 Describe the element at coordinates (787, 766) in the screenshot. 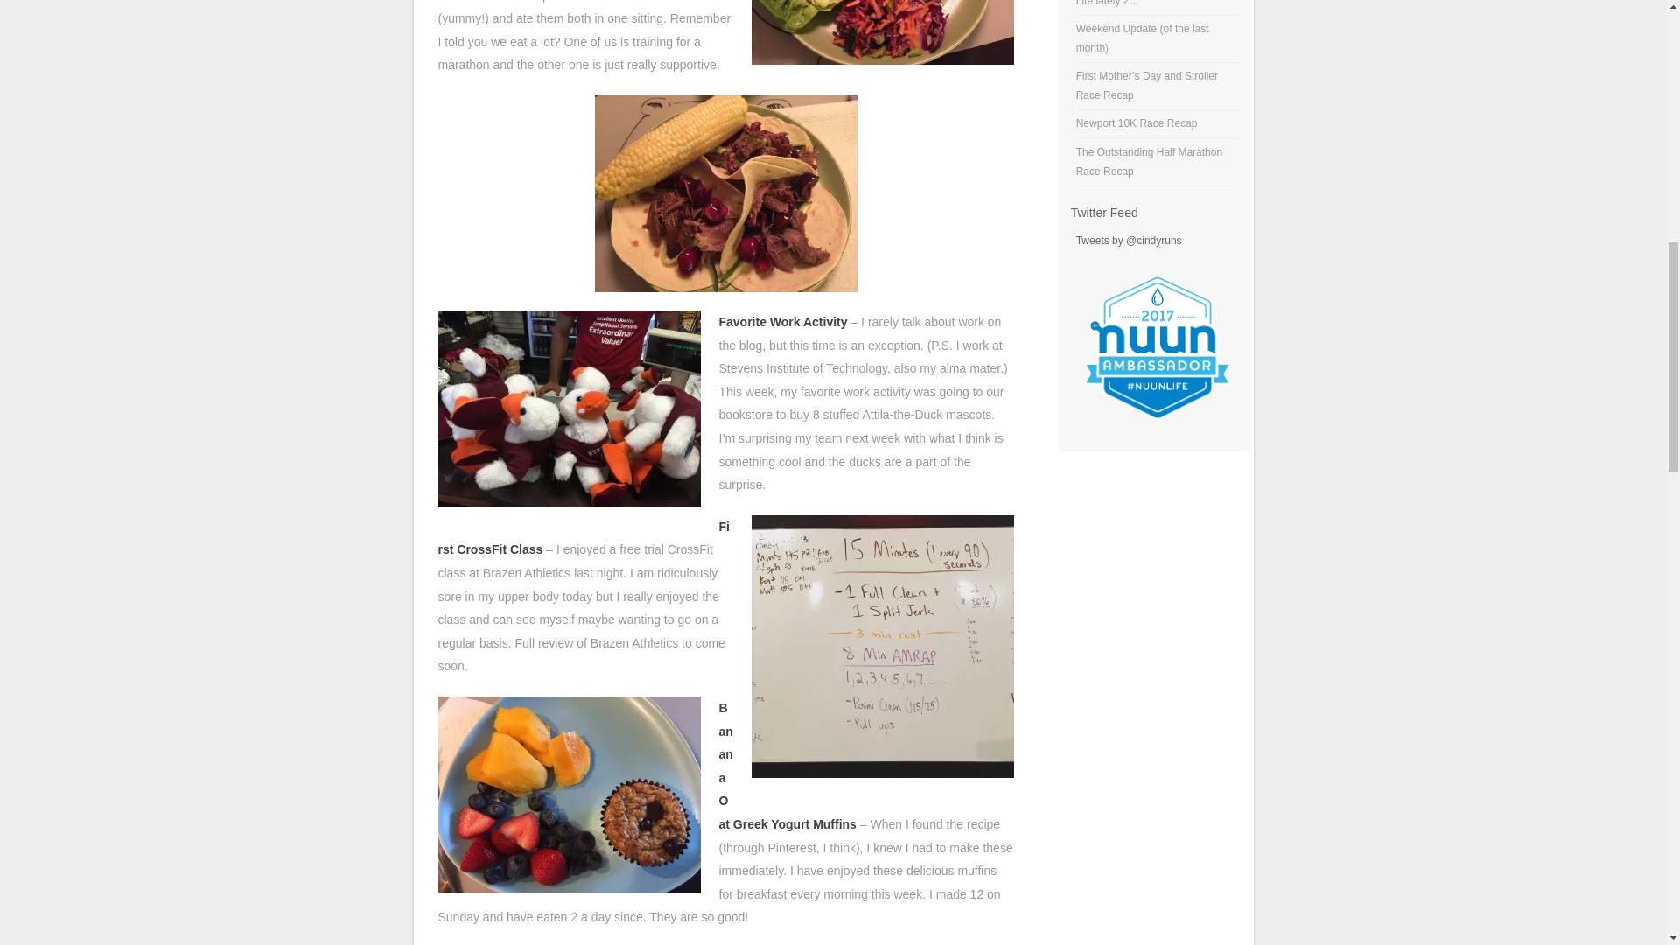

I see `Banana Oat Greek Yogurt Muffins` at that location.